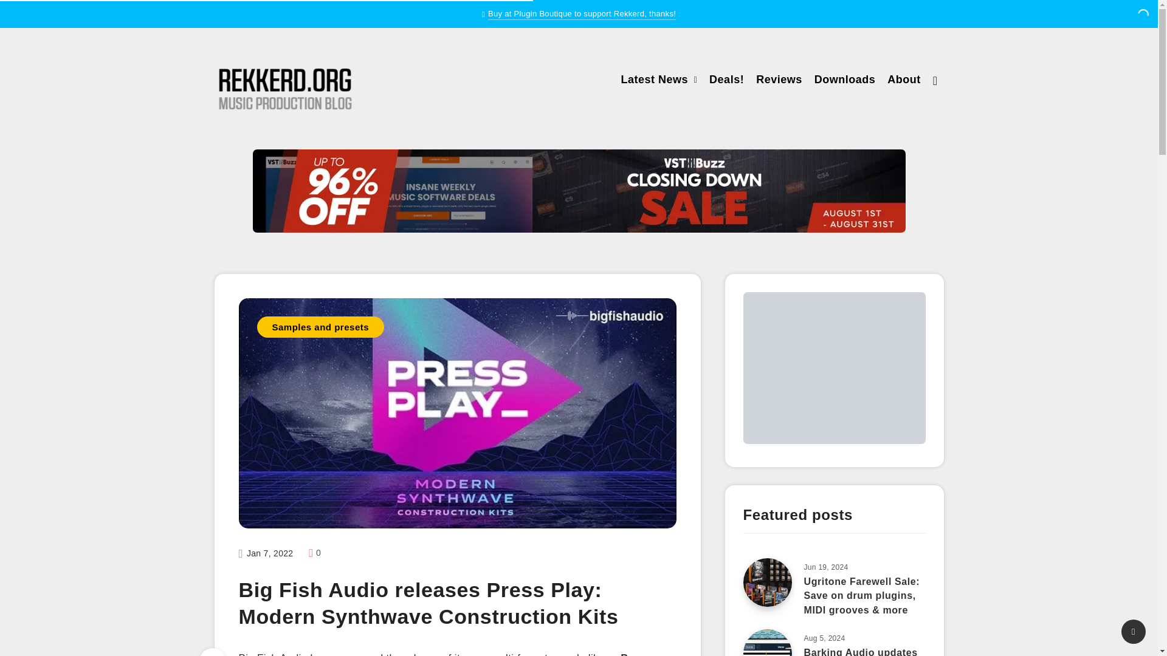  Describe the element at coordinates (779, 81) in the screenshot. I see `Reviews` at that location.